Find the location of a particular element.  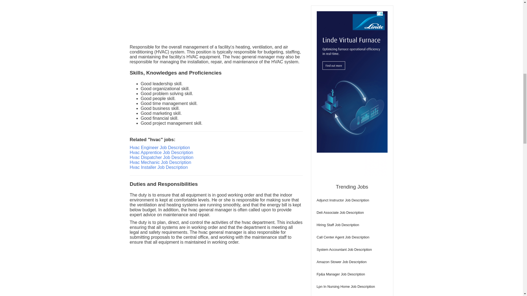

Hvac Installer Job Description is located at coordinates (159, 167).